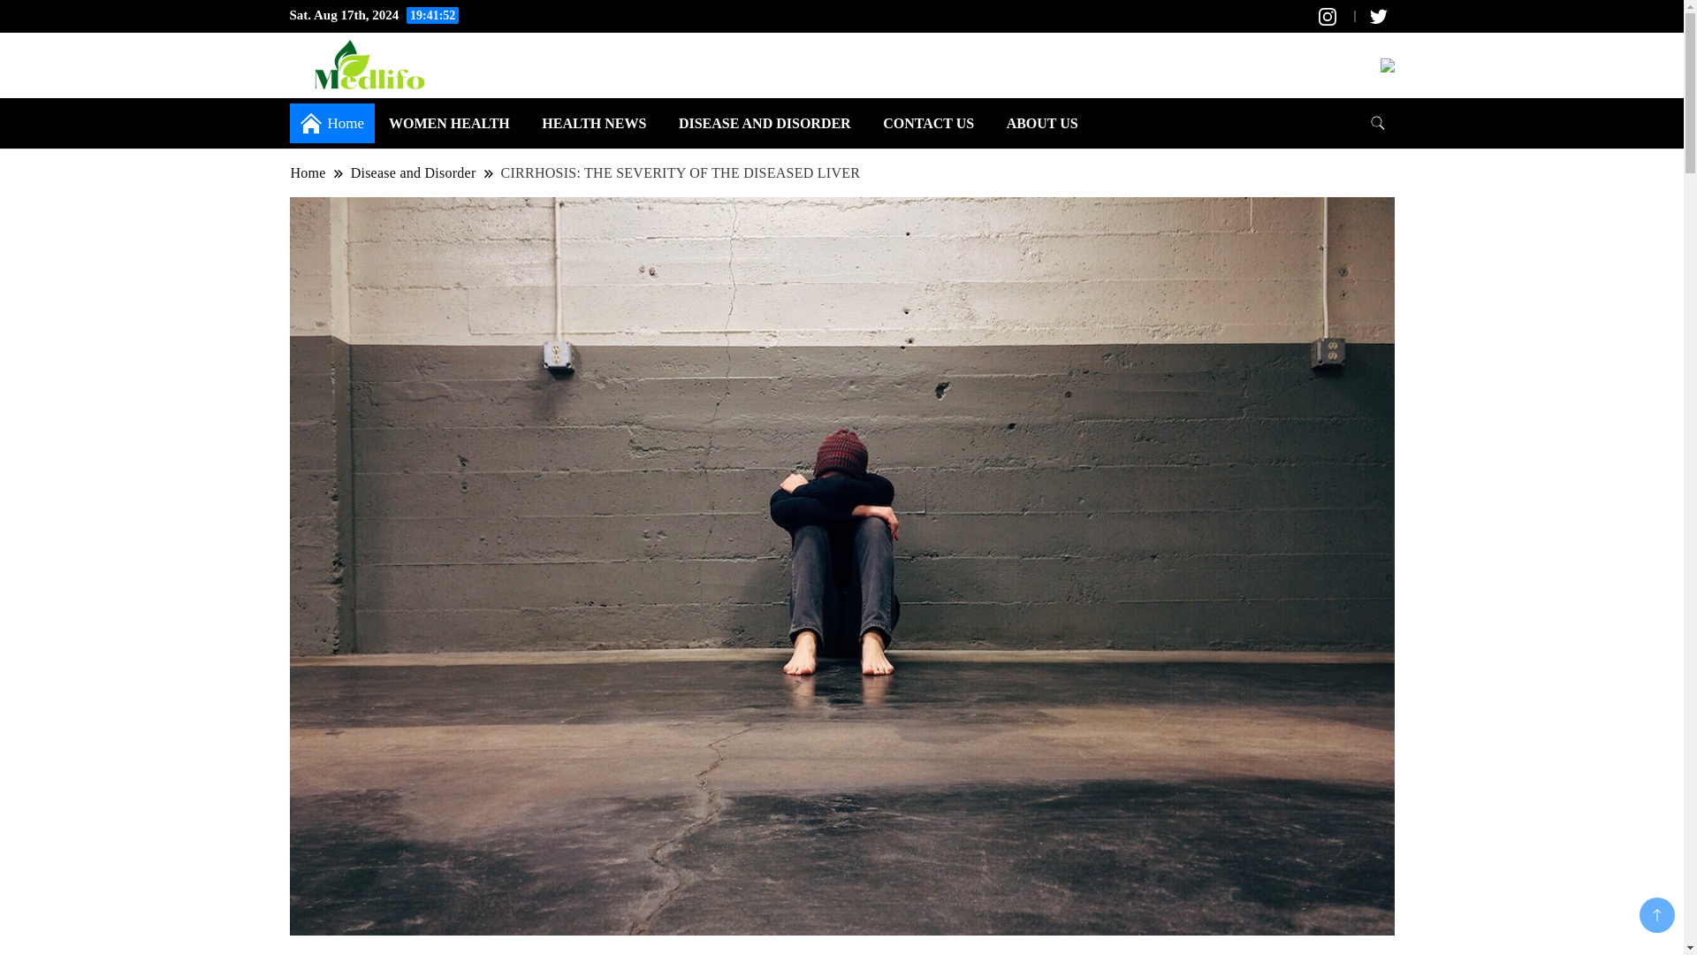  What do you see at coordinates (308, 172) in the screenshot?
I see `Home` at bounding box center [308, 172].